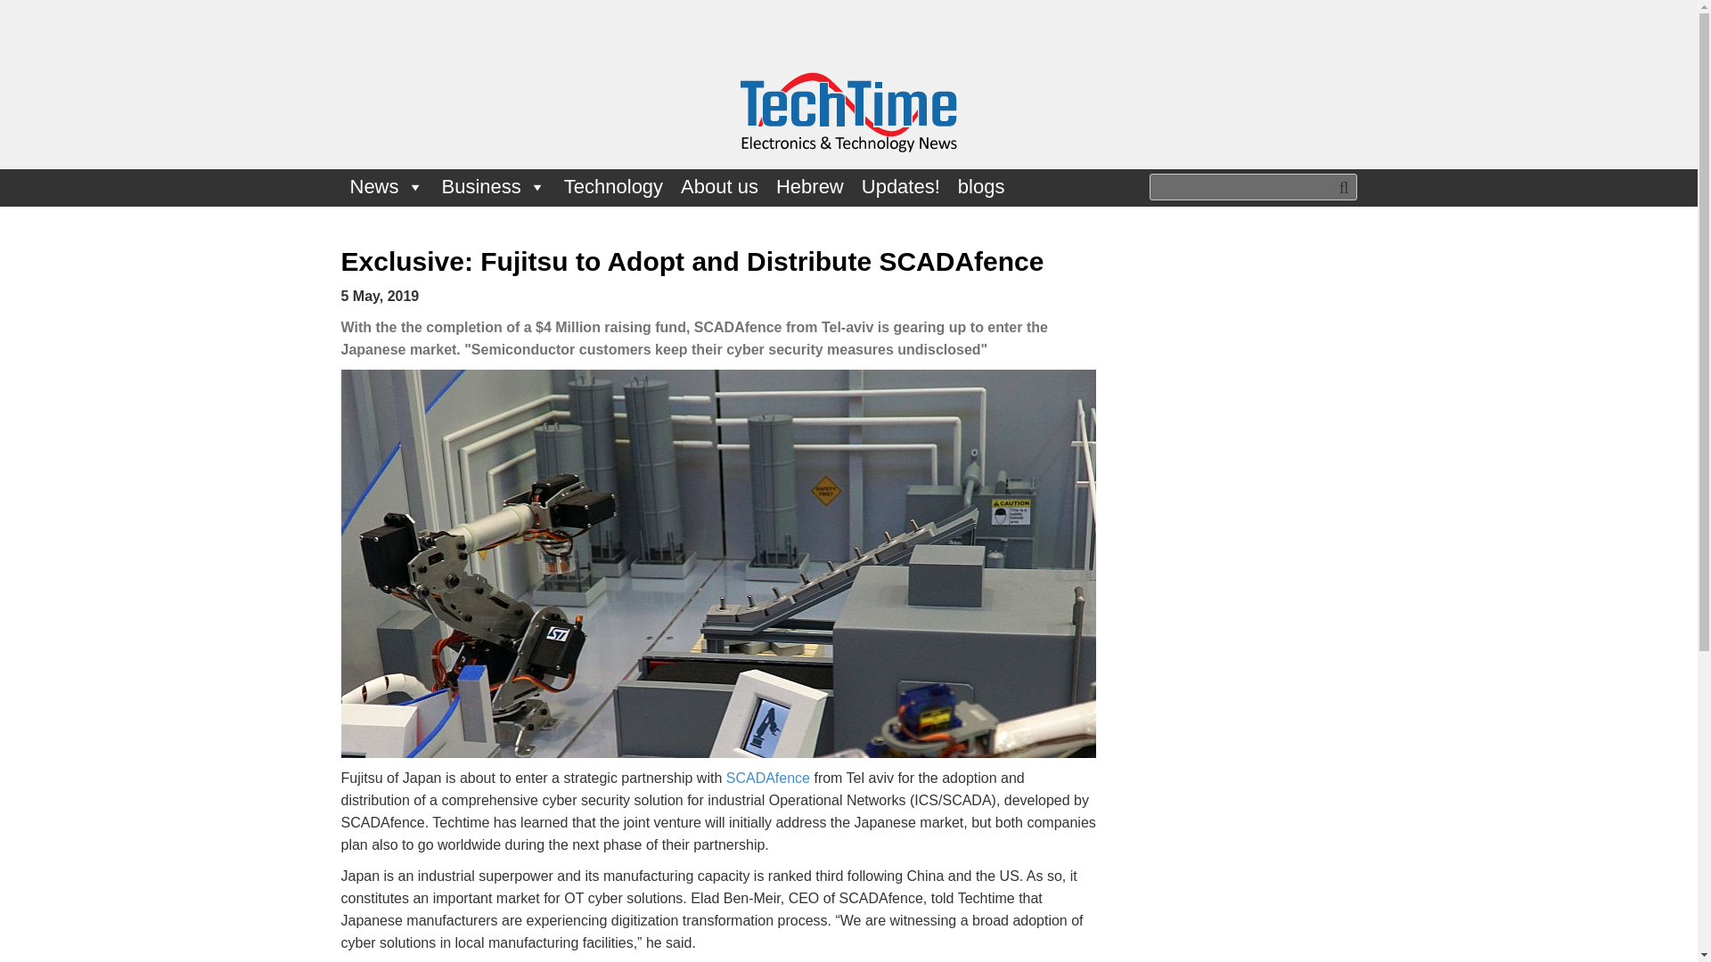 The image size is (1711, 962). Describe the element at coordinates (982, 187) in the screenshot. I see `blogs` at that location.